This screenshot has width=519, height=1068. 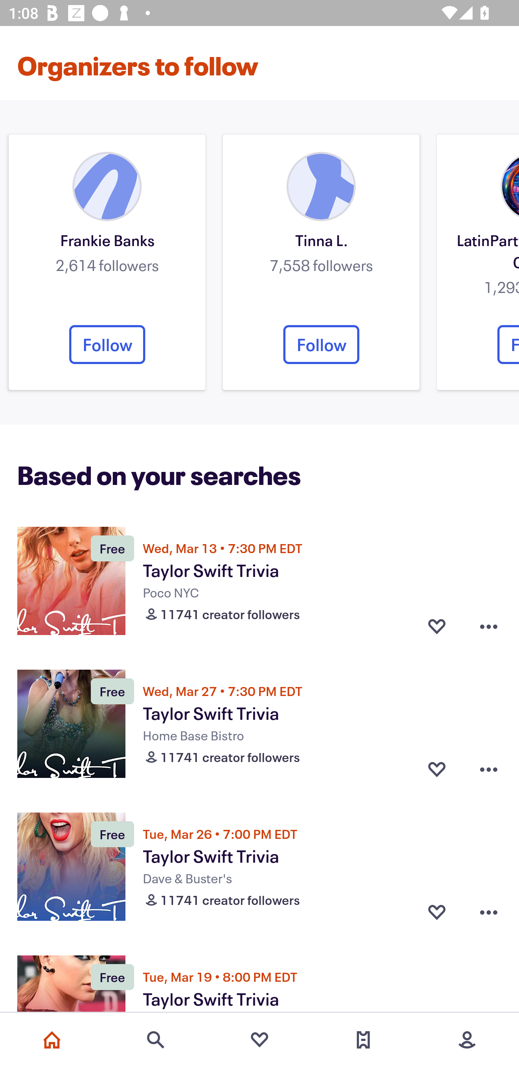 I want to click on Search events, so click(x=156, y=1040).